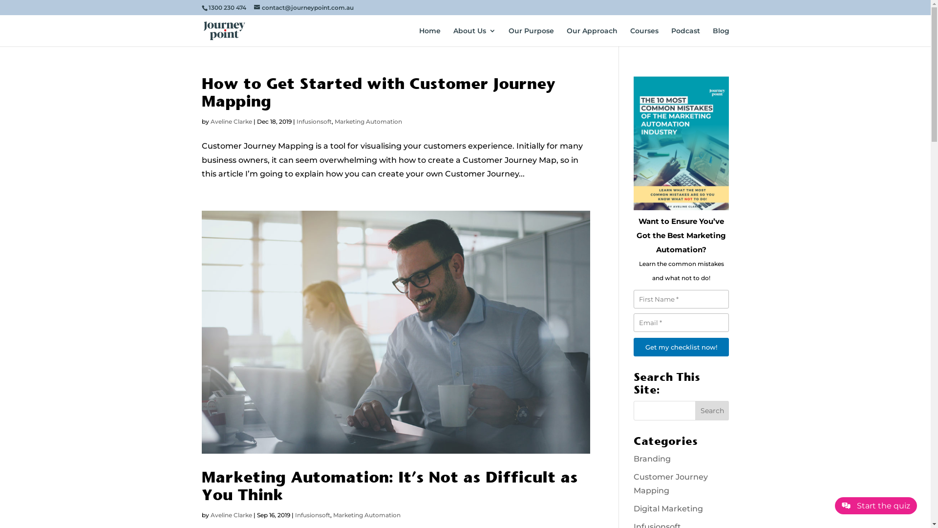 This screenshot has width=938, height=528. I want to click on Our Purpose, so click(531, 37).